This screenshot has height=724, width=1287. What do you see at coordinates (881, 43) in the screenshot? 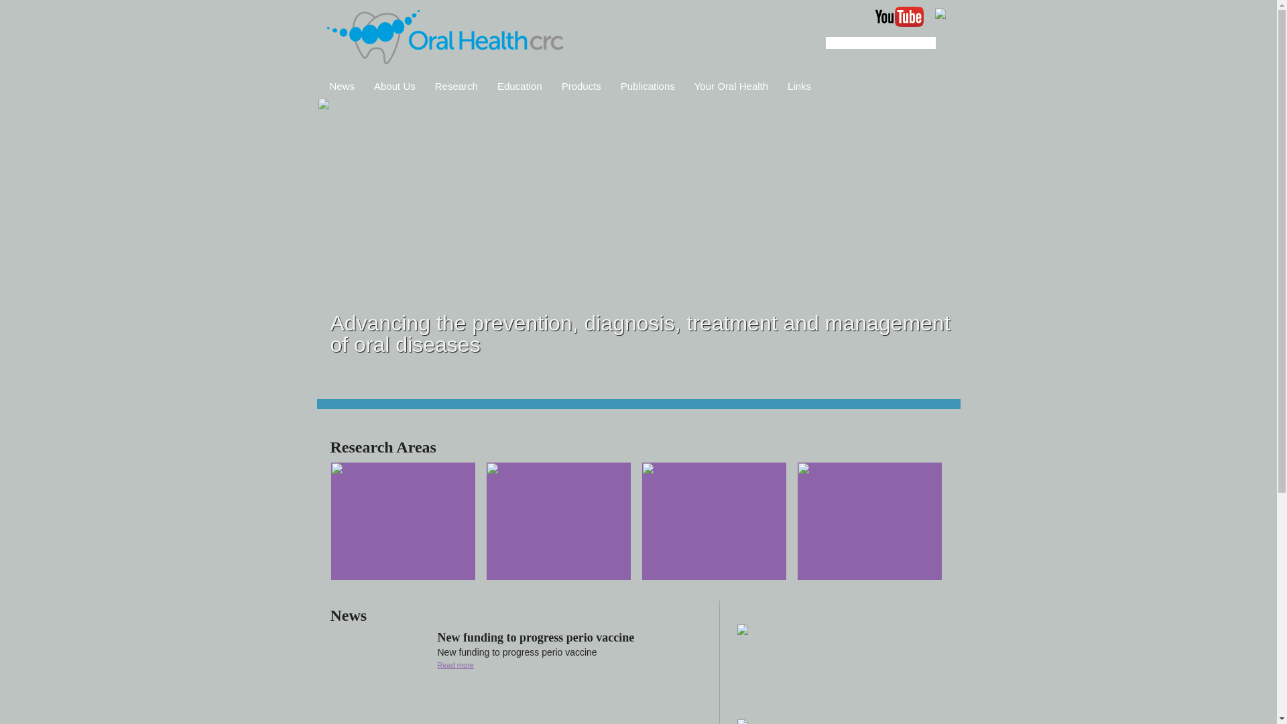
I see `Enter the terms you wish to search for.` at bounding box center [881, 43].